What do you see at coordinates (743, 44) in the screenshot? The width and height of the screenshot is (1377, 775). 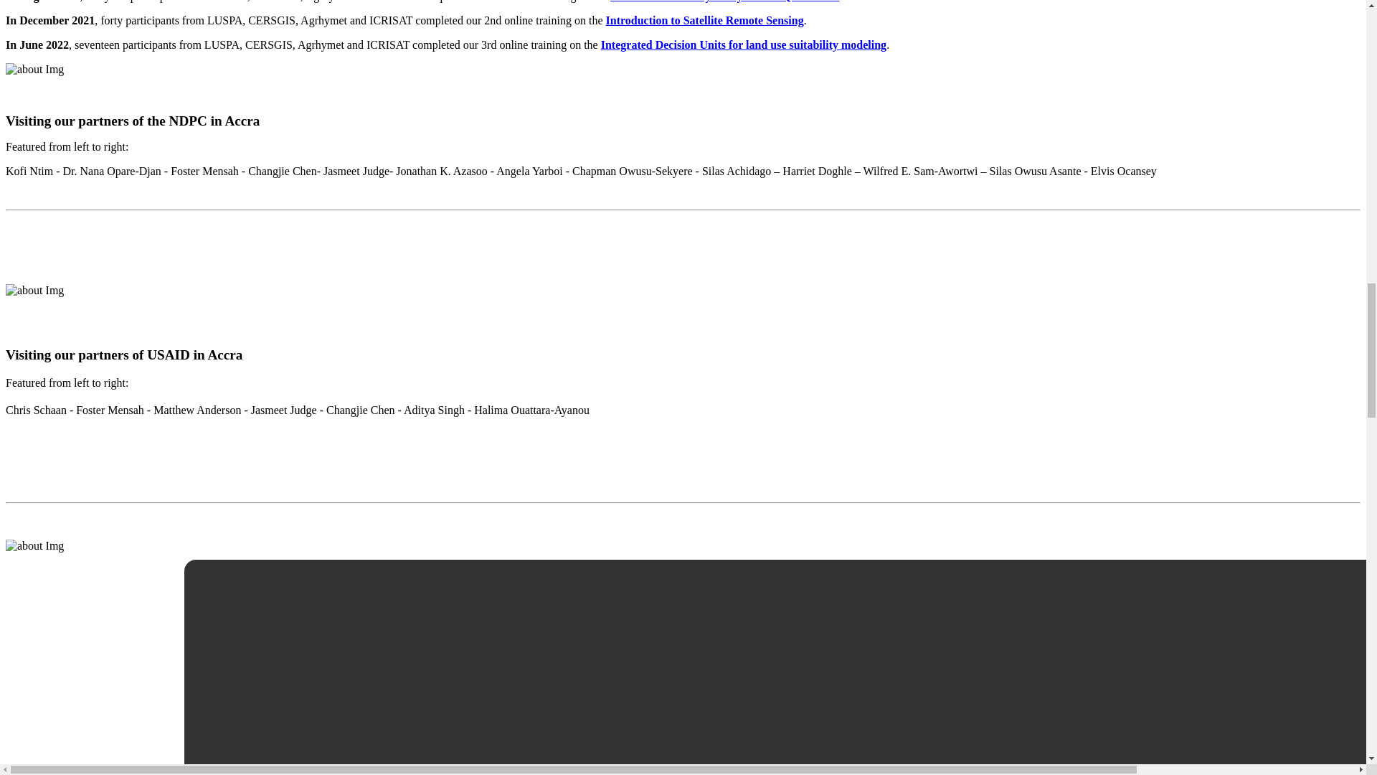 I see `Integrated Decision Units for land use suitability modeling` at bounding box center [743, 44].